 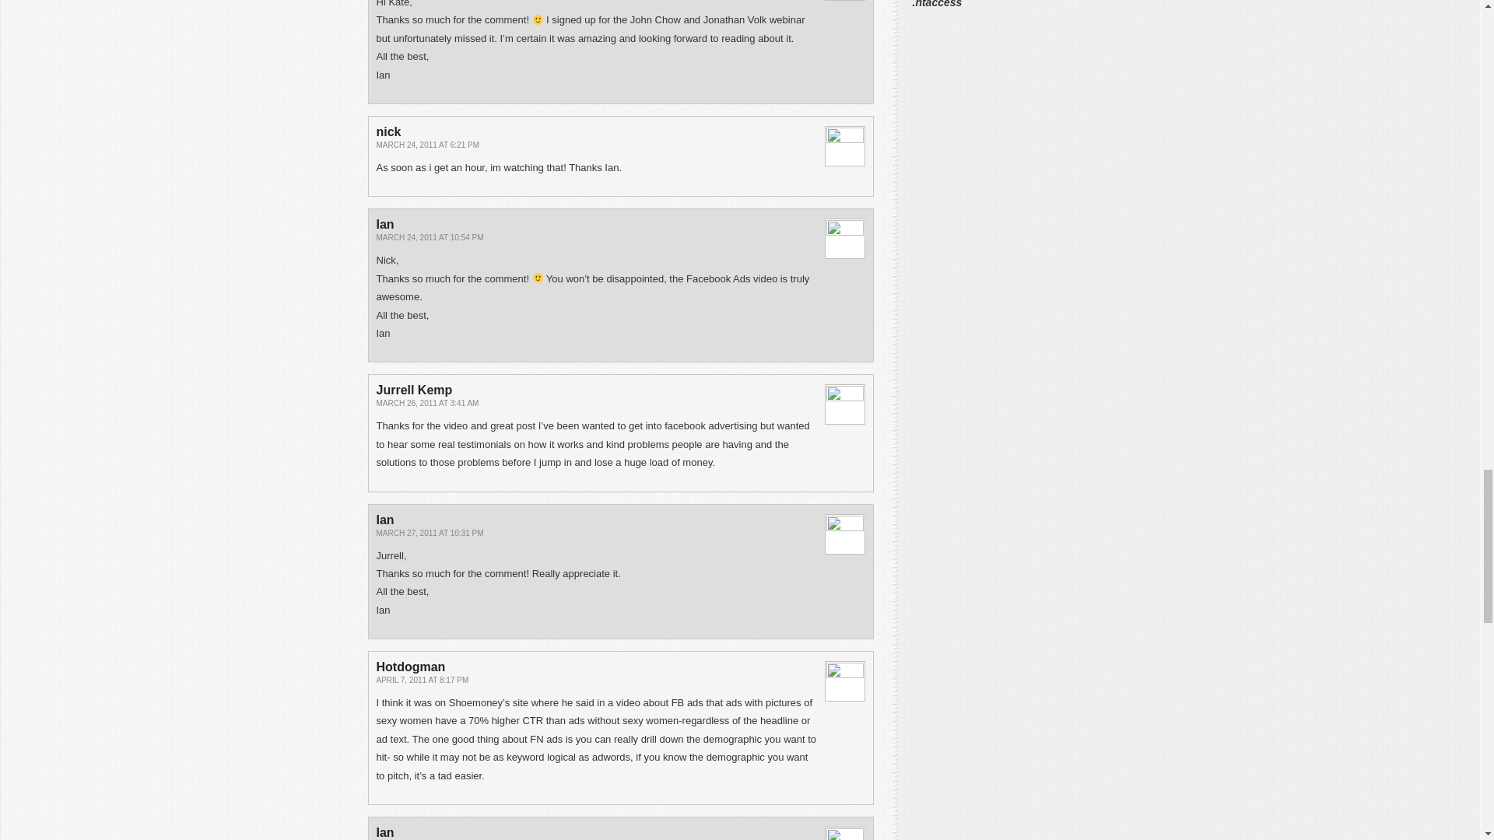 I want to click on MARCH 24, 2011 AT 10:54 PM, so click(x=430, y=238).